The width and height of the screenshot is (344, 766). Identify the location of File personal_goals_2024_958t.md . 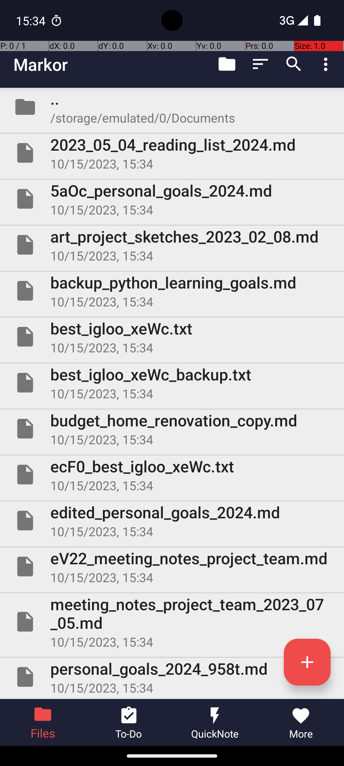
(172, 677).